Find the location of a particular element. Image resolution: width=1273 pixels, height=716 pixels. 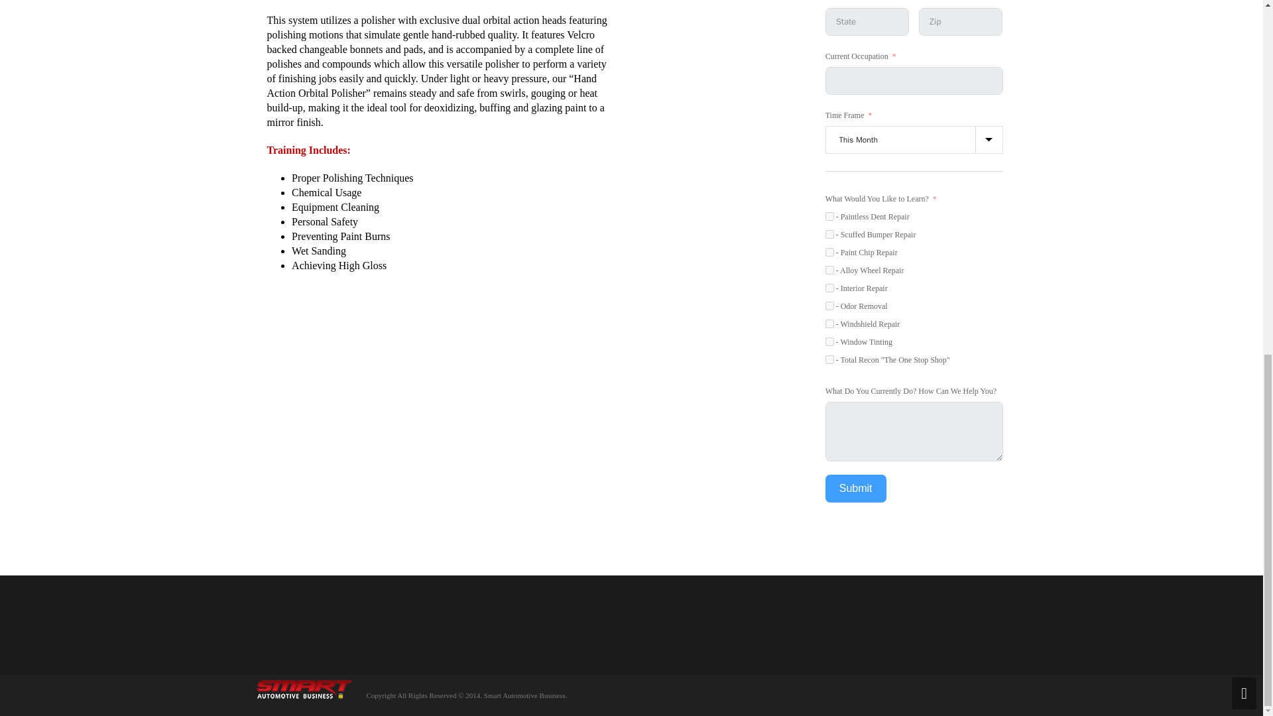

Smart Automotive Business is located at coordinates (302, 689).